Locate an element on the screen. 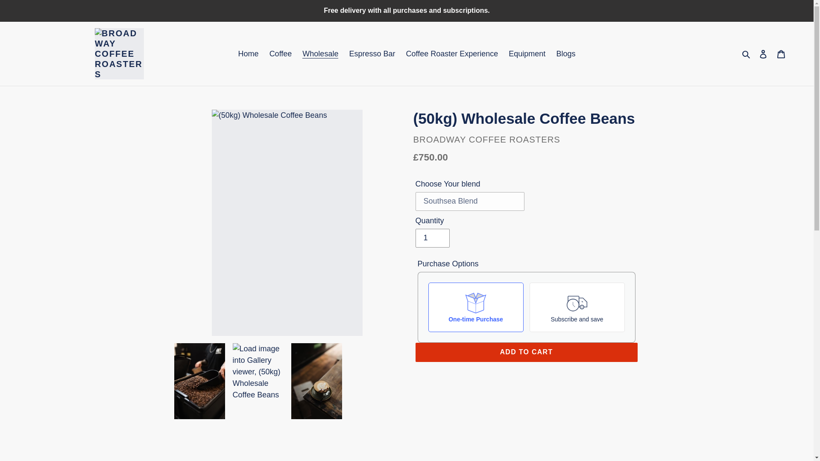 This screenshot has height=461, width=820. Coffee is located at coordinates (280, 54).